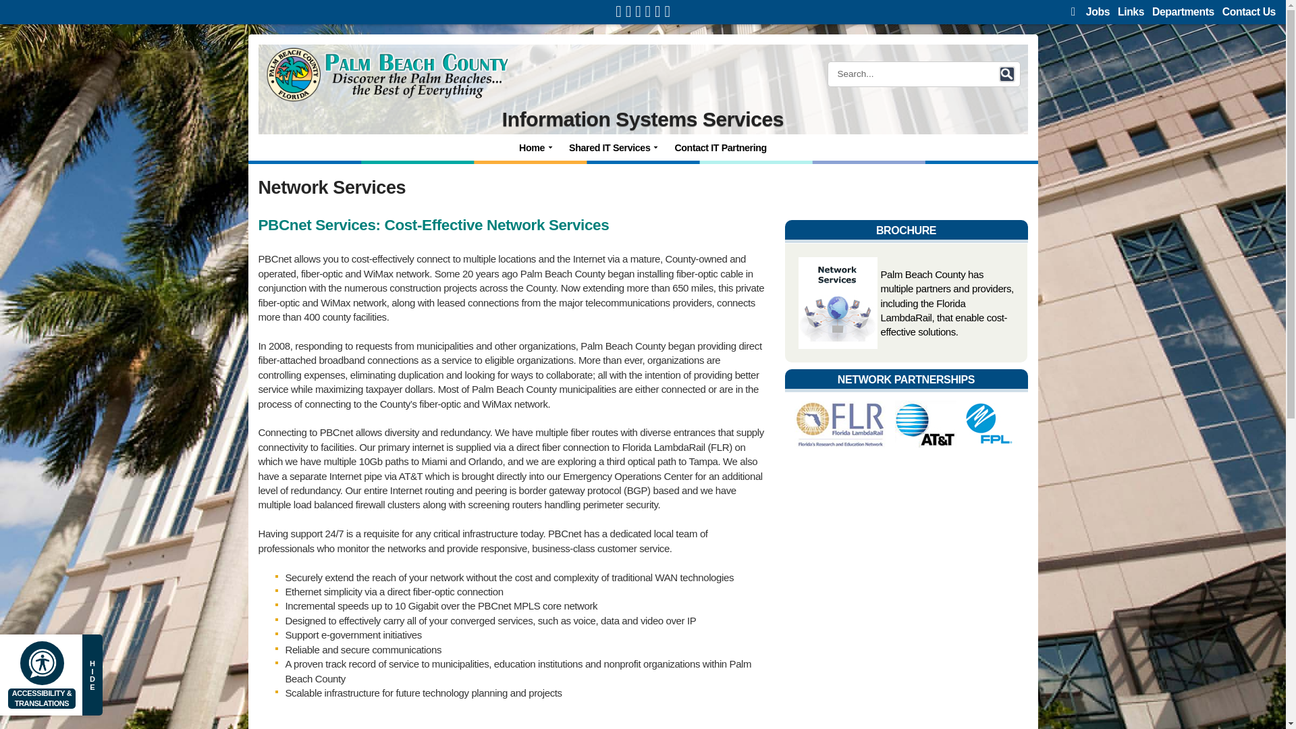  What do you see at coordinates (1249, 11) in the screenshot?
I see `Contact Us` at bounding box center [1249, 11].